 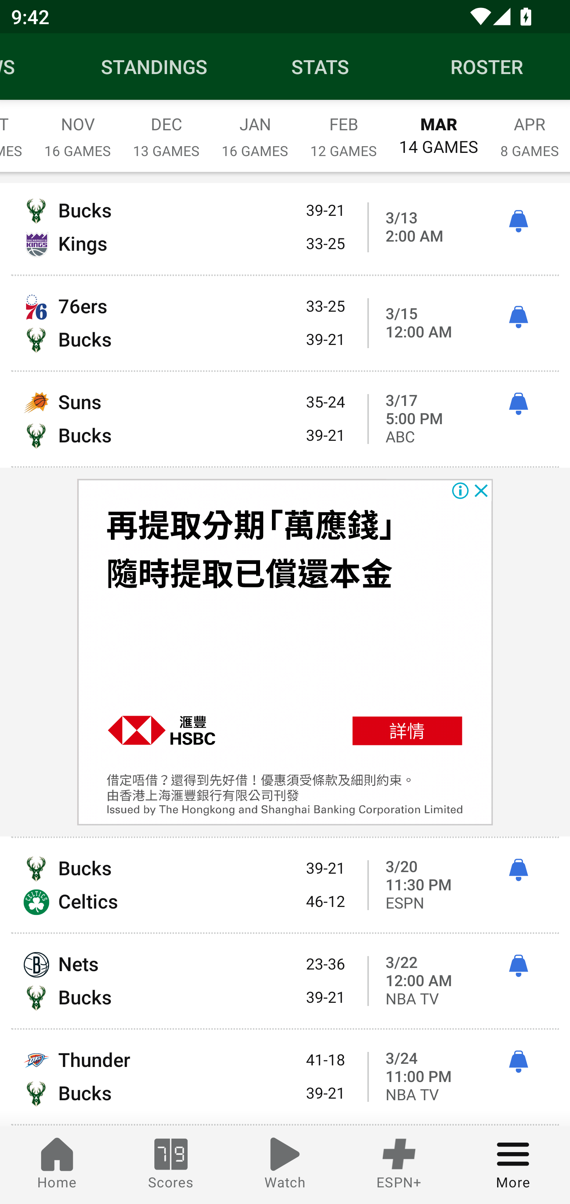 What do you see at coordinates (518, 966) in the screenshot?
I see `ì` at bounding box center [518, 966].